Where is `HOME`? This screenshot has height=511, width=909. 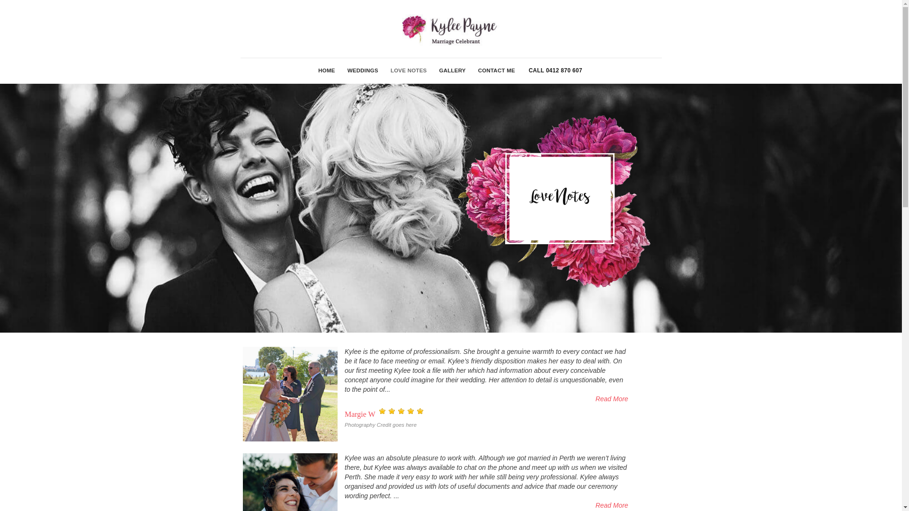 HOME is located at coordinates (327, 71).